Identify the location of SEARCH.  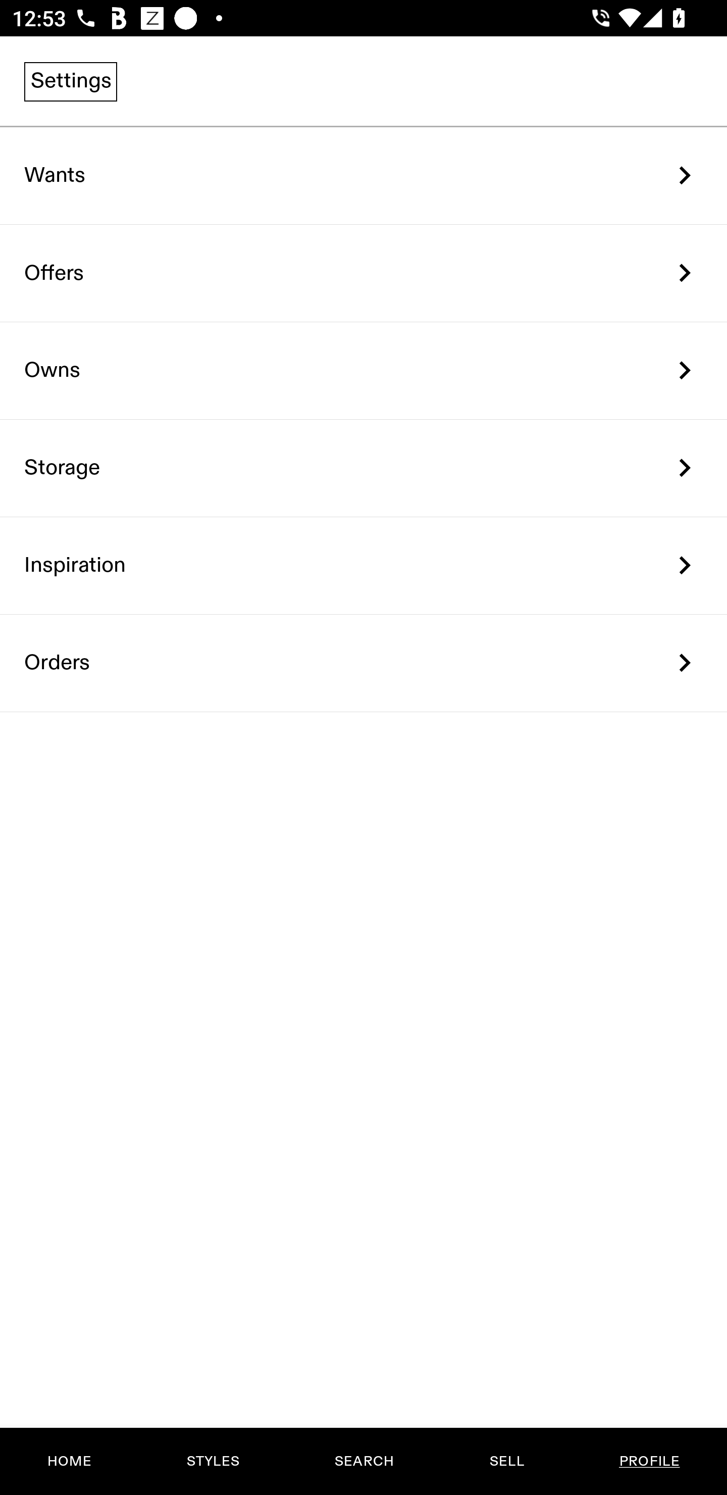
(364, 1461).